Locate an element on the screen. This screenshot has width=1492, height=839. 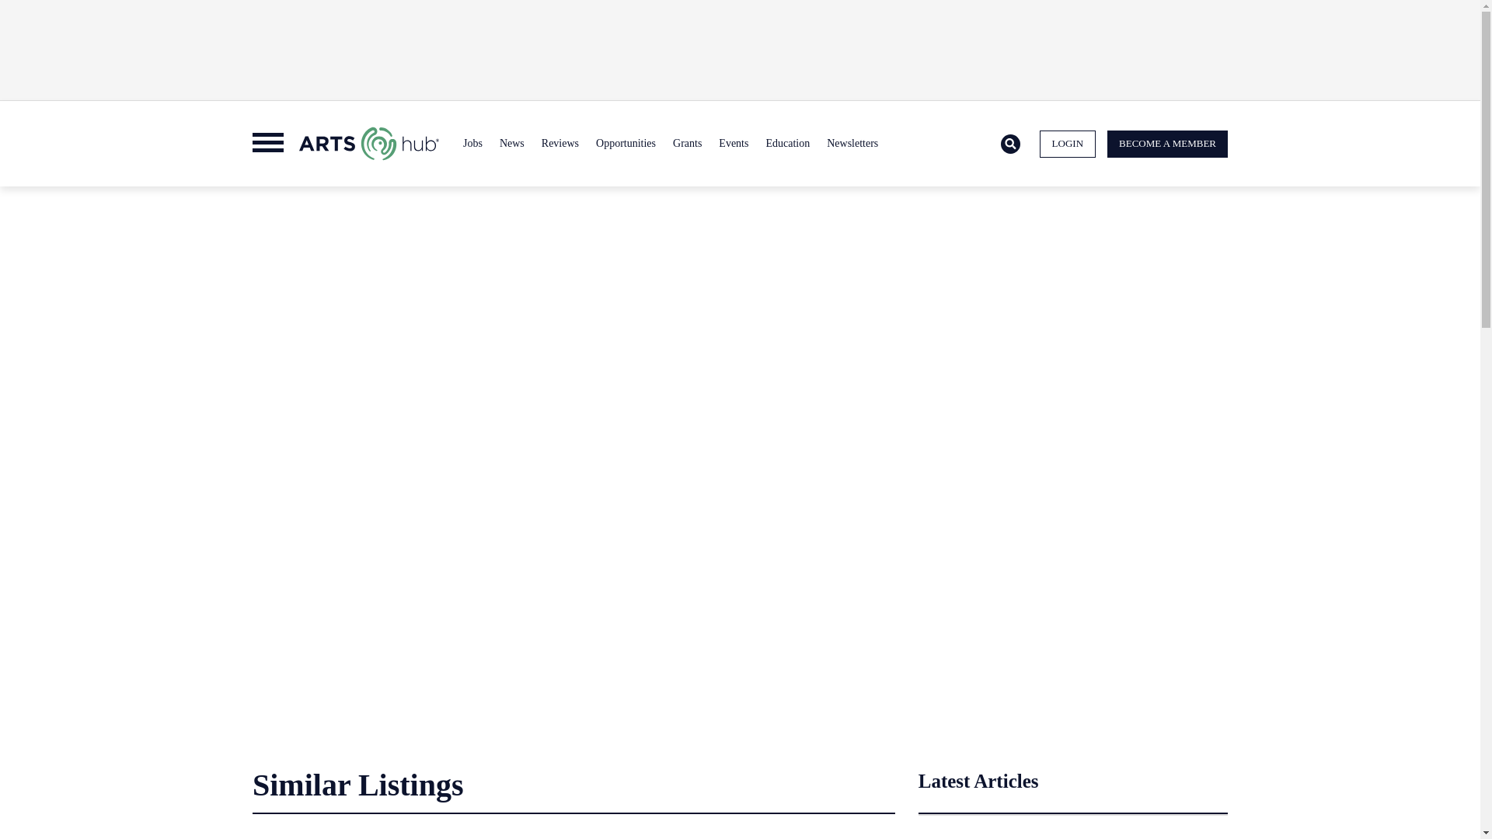
BECOME A MEMBER is located at coordinates (1167, 144).